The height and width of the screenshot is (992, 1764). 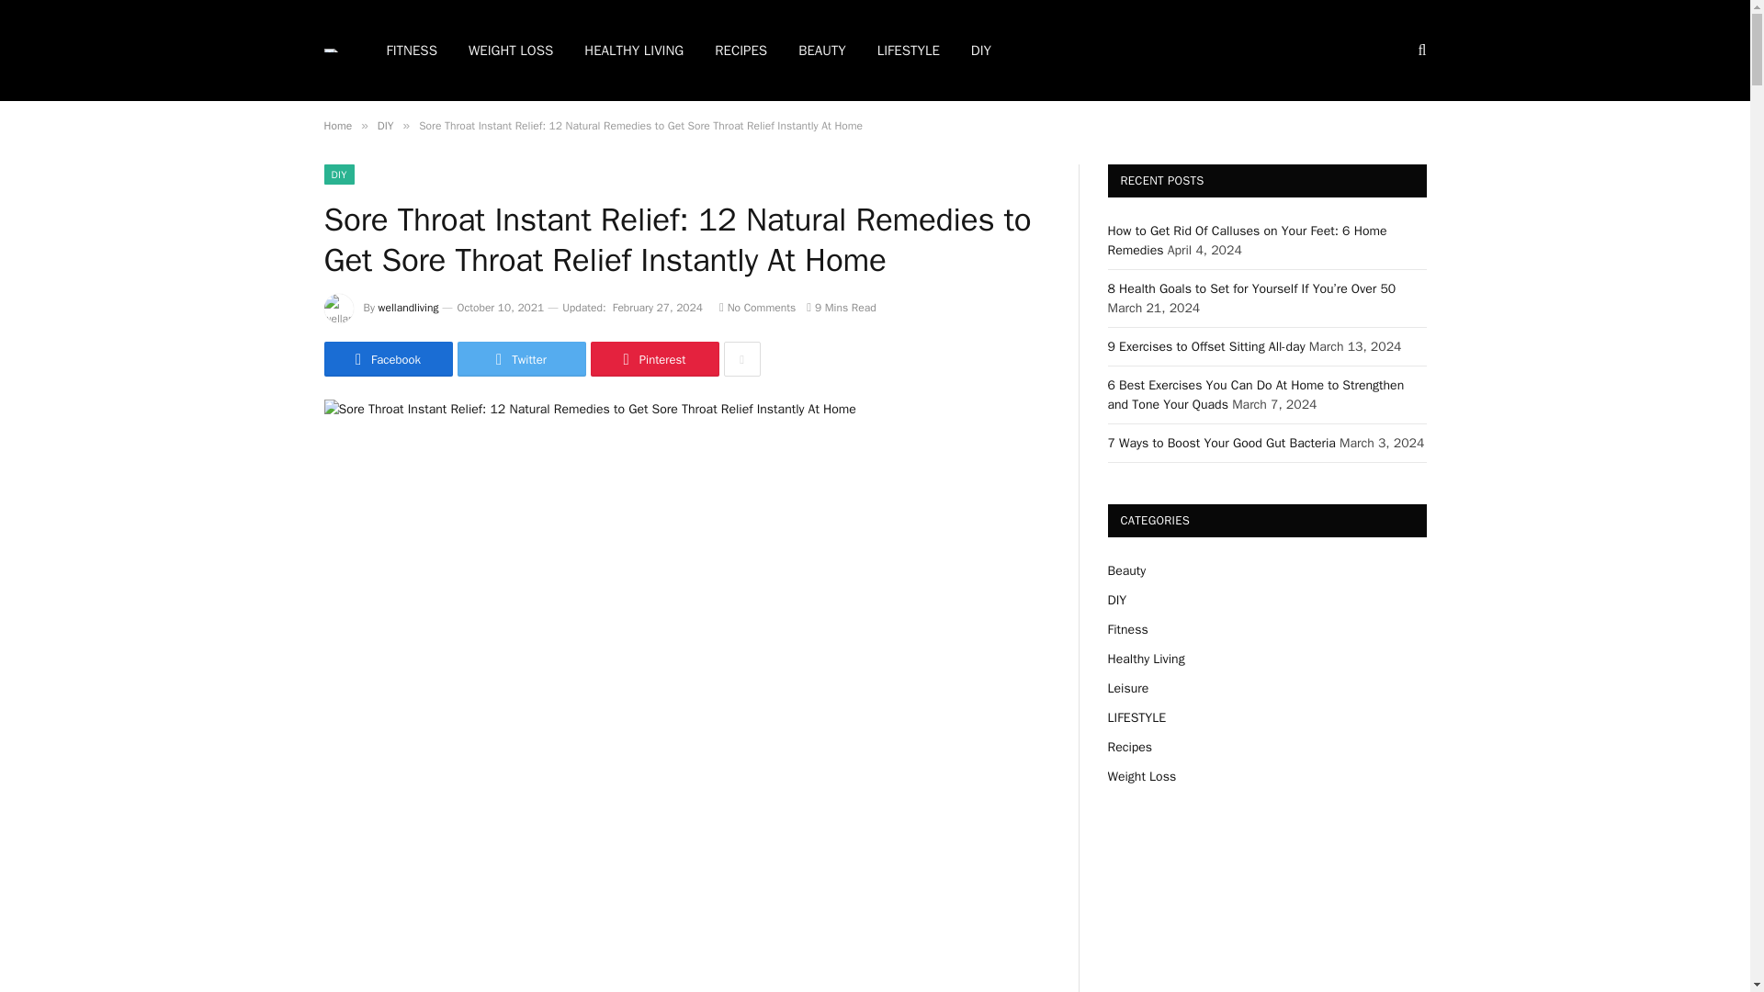 What do you see at coordinates (633, 51) in the screenshot?
I see `HEALTHY LIVING` at bounding box center [633, 51].